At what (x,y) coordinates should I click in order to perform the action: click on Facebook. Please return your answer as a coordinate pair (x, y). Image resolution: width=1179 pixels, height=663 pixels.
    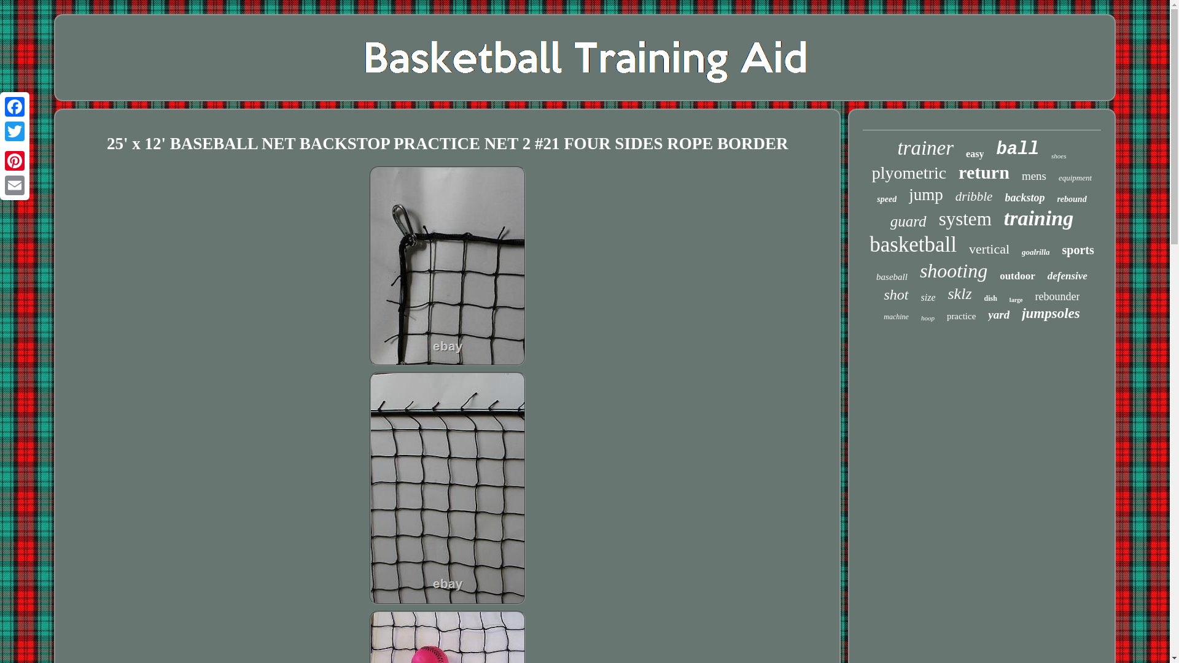
    Looking at the image, I should click on (15, 107).